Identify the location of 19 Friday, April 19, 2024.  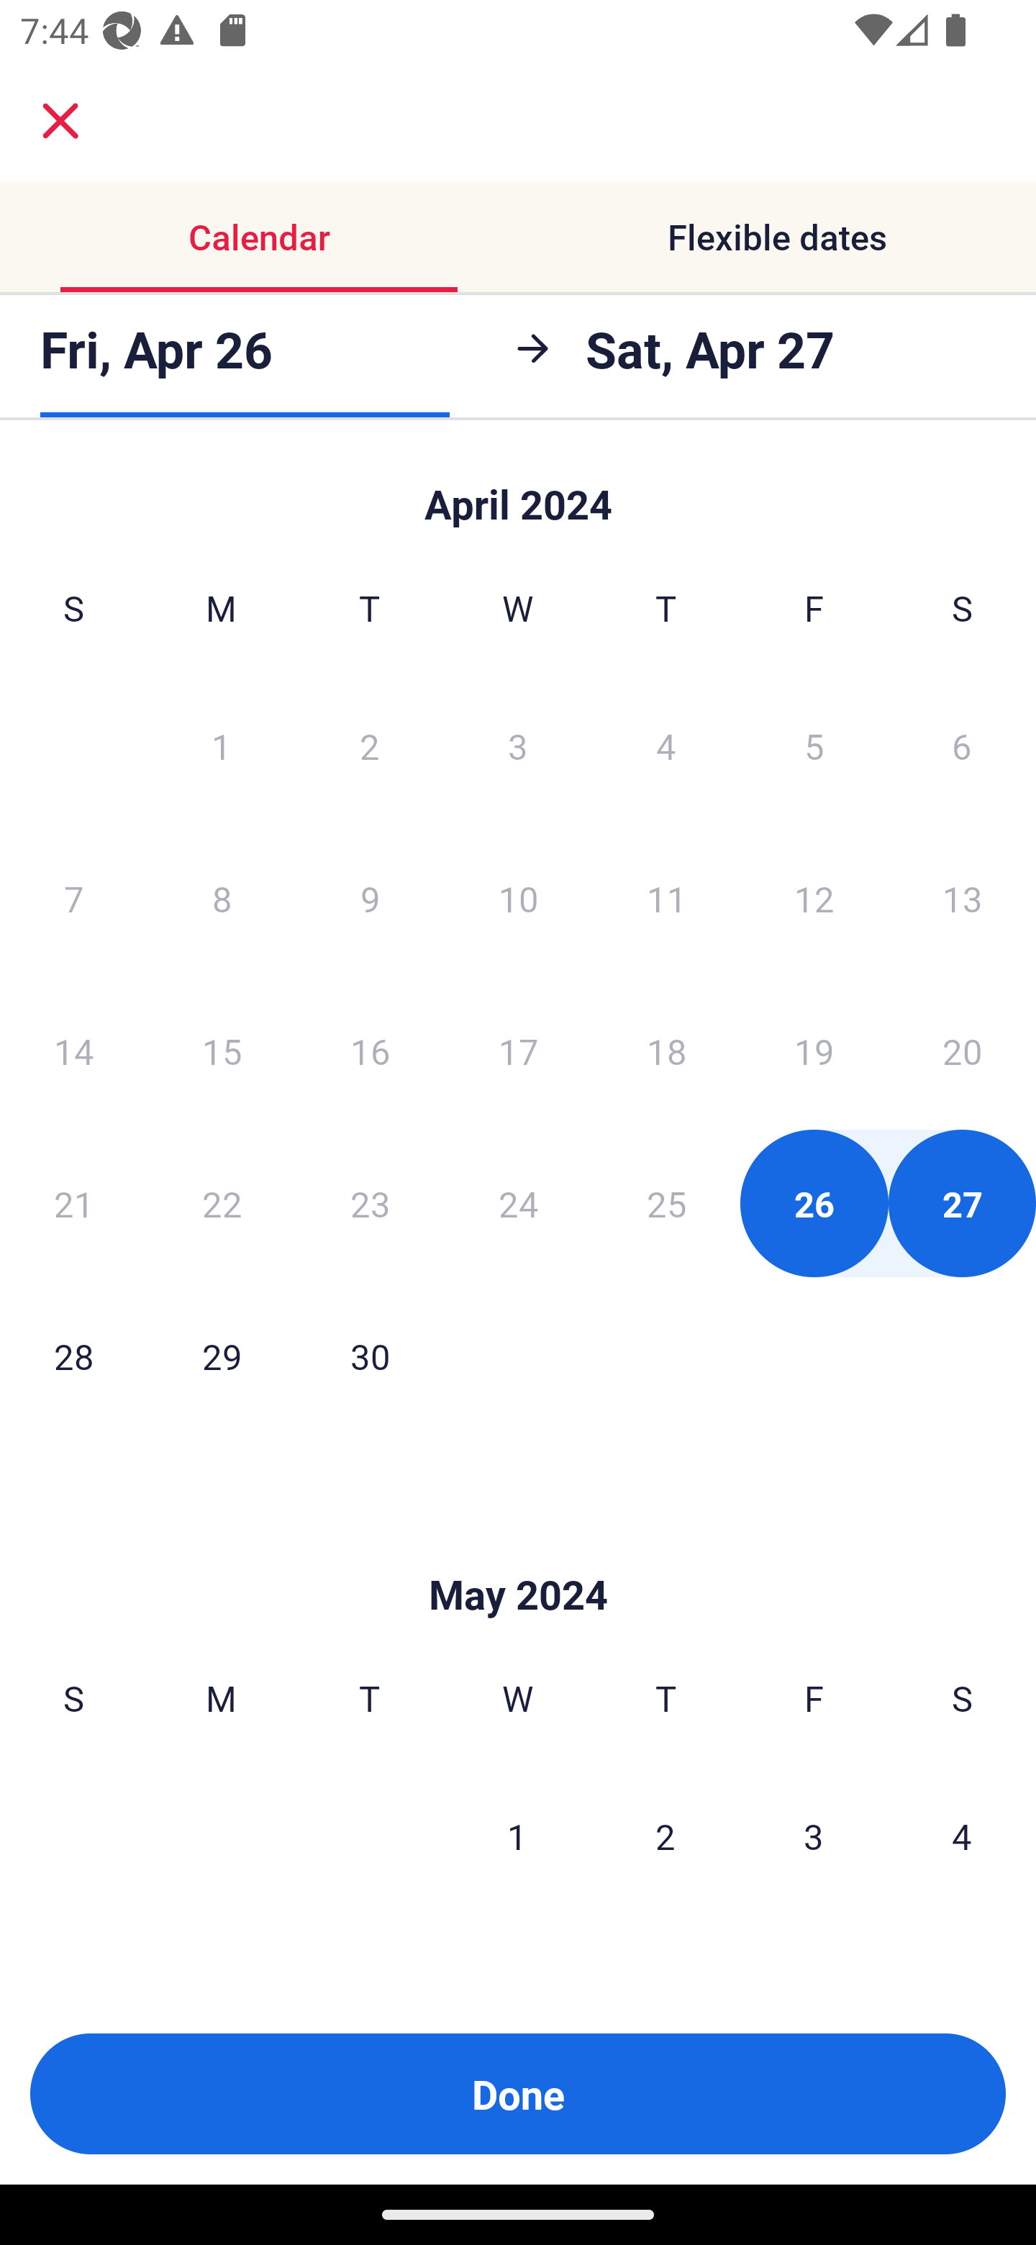
(814, 1051).